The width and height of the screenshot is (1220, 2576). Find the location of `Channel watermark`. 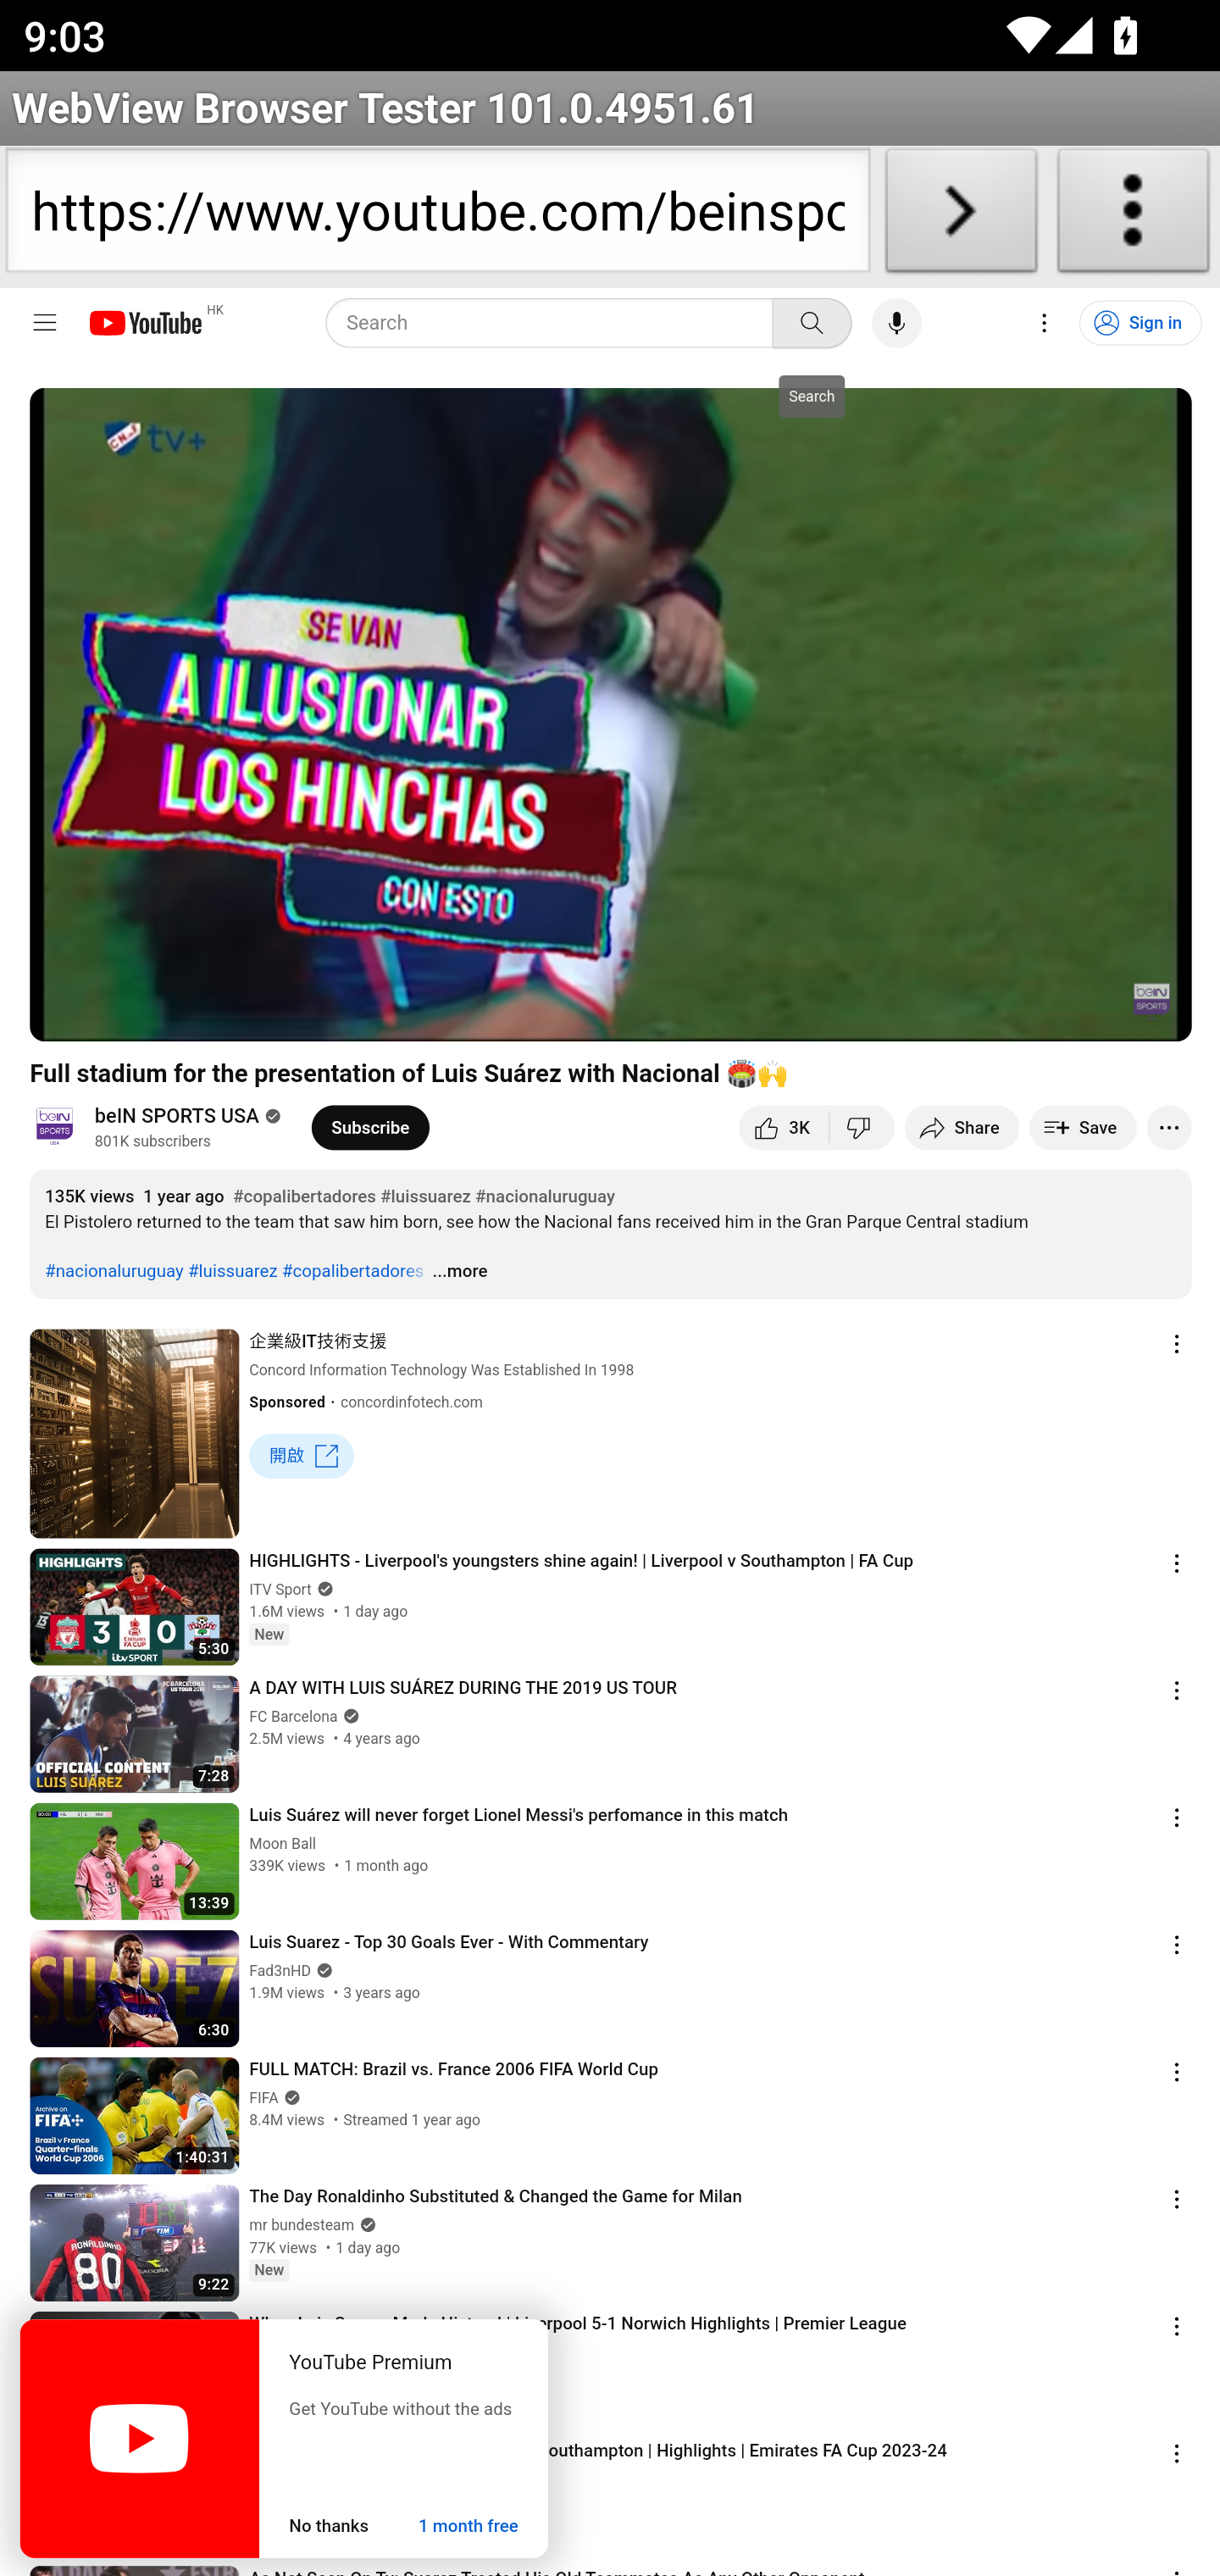

Channel watermark is located at coordinates (1152, 1002).